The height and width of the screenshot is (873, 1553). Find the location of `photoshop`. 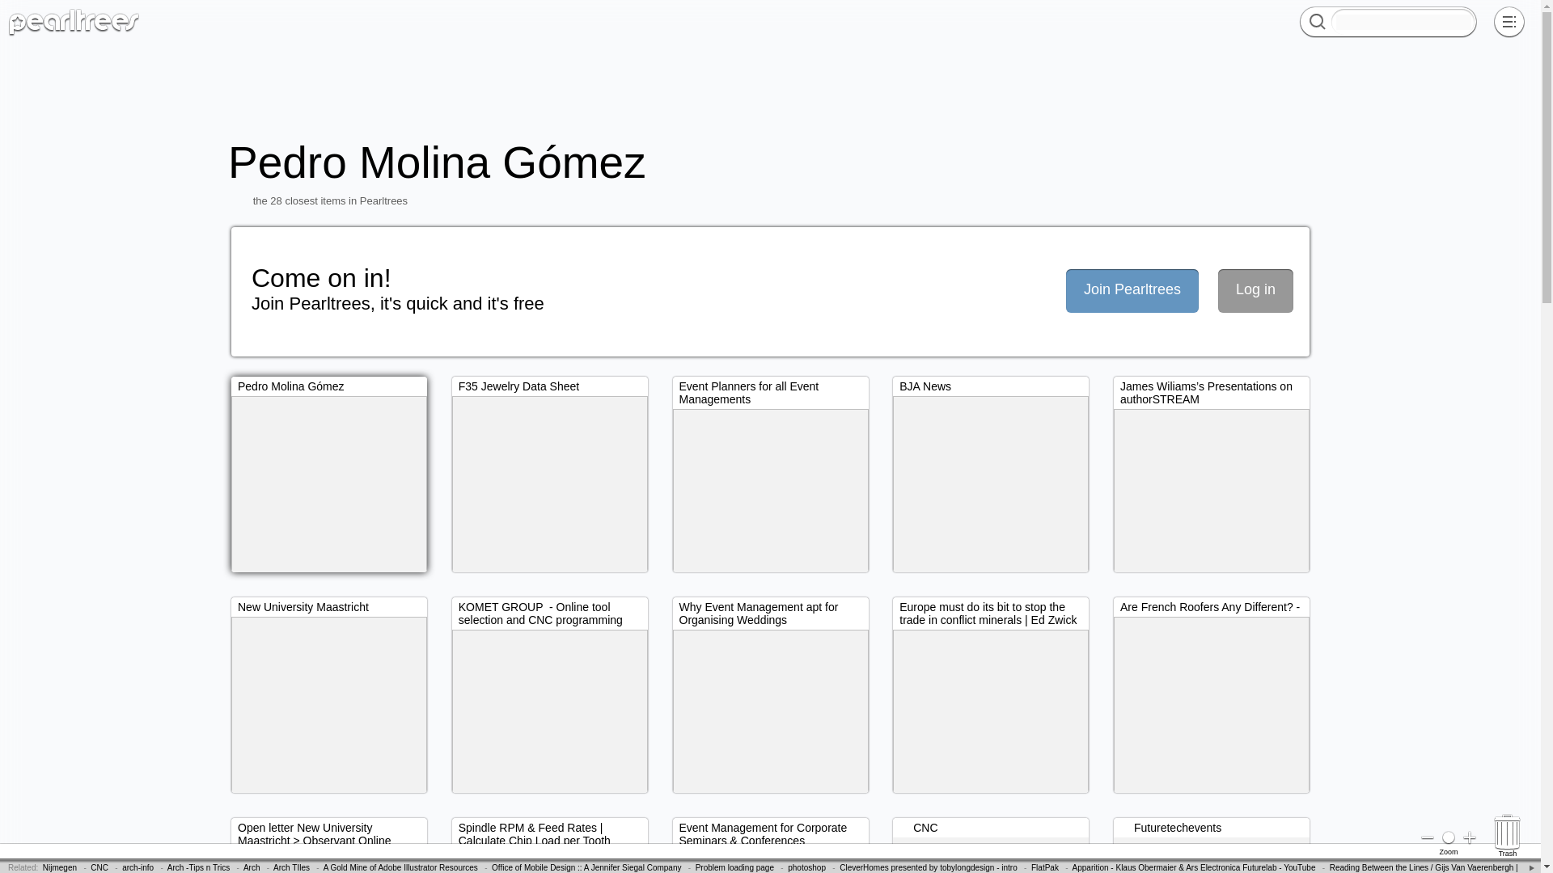

photoshop is located at coordinates (806, 867).